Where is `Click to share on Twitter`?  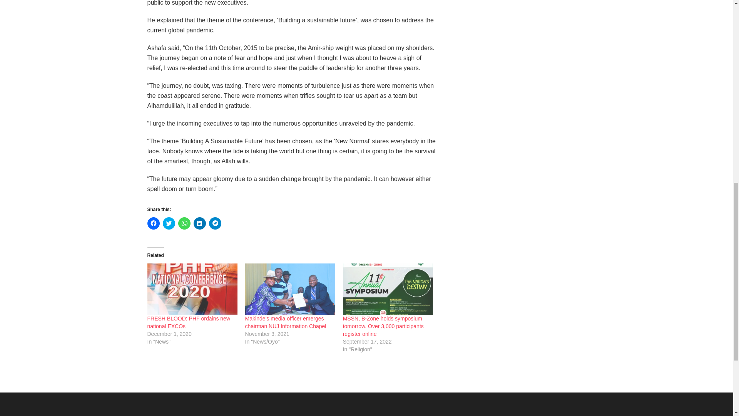 Click to share on Twitter is located at coordinates (169, 223).